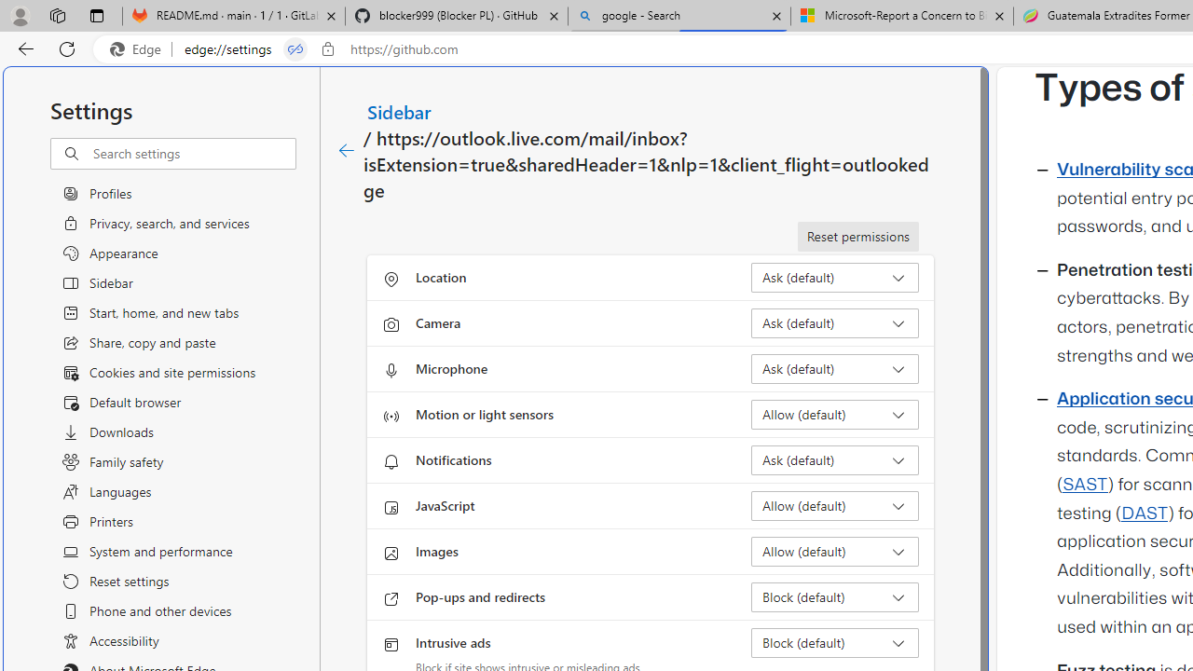  Describe the element at coordinates (140, 49) in the screenshot. I see `Edge` at that location.